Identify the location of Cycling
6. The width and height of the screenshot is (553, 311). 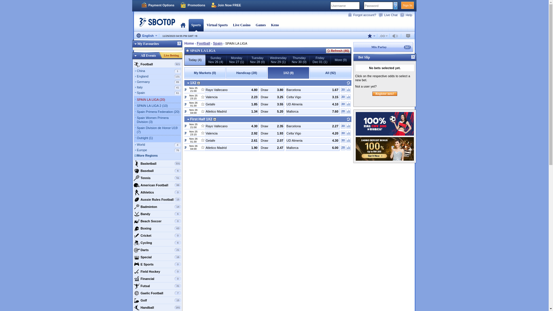
(157, 243).